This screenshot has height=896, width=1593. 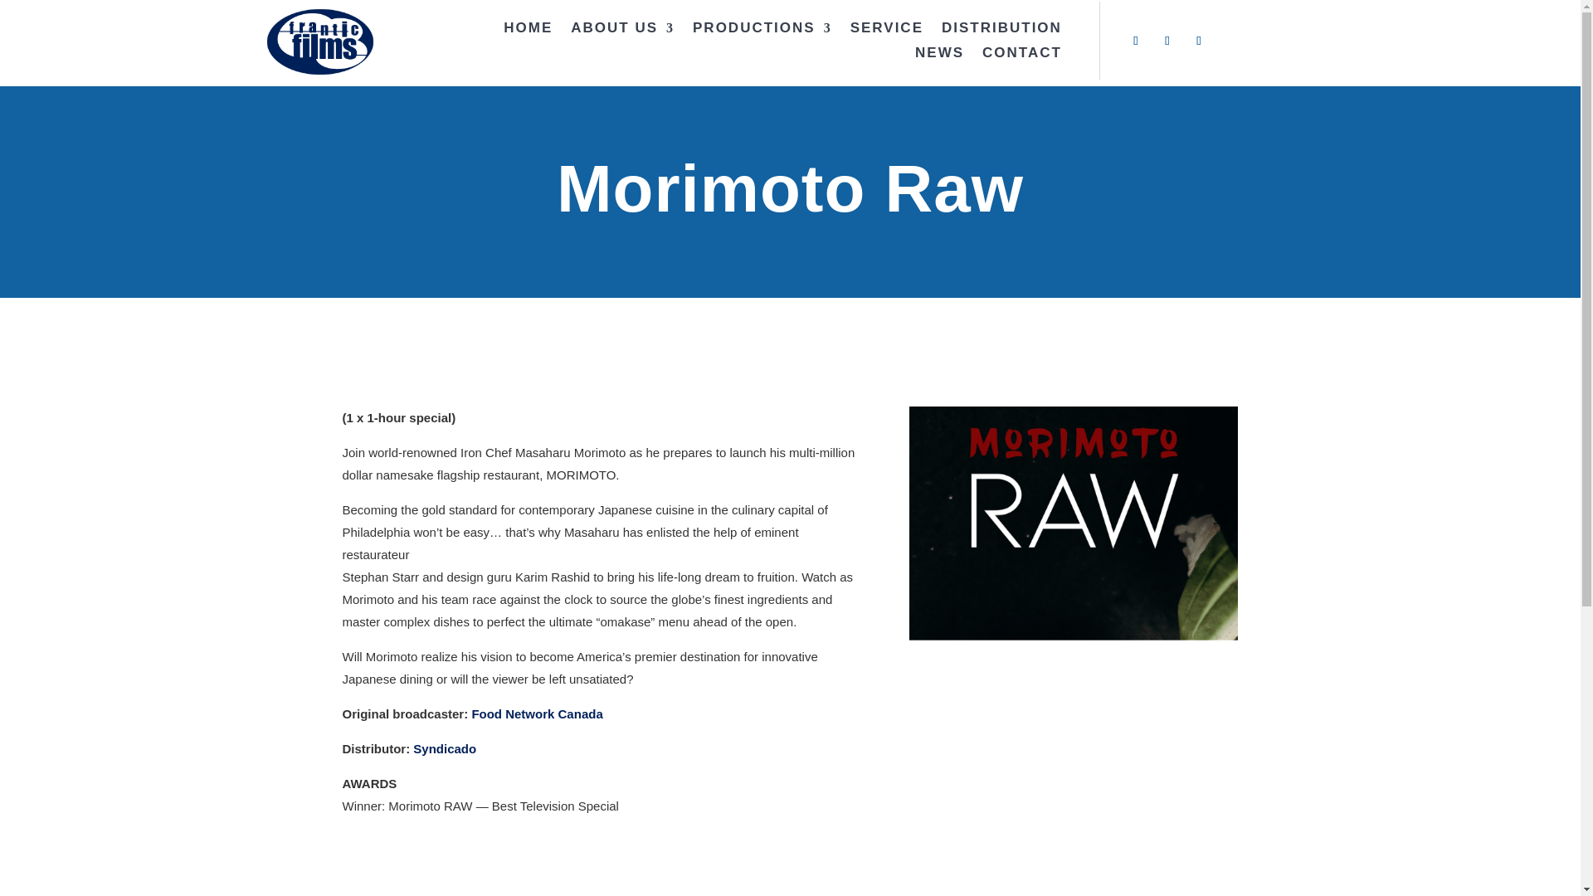 What do you see at coordinates (320, 41) in the screenshot?
I see `frantic logo solid - alt blue` at bounding box center [320, 41].